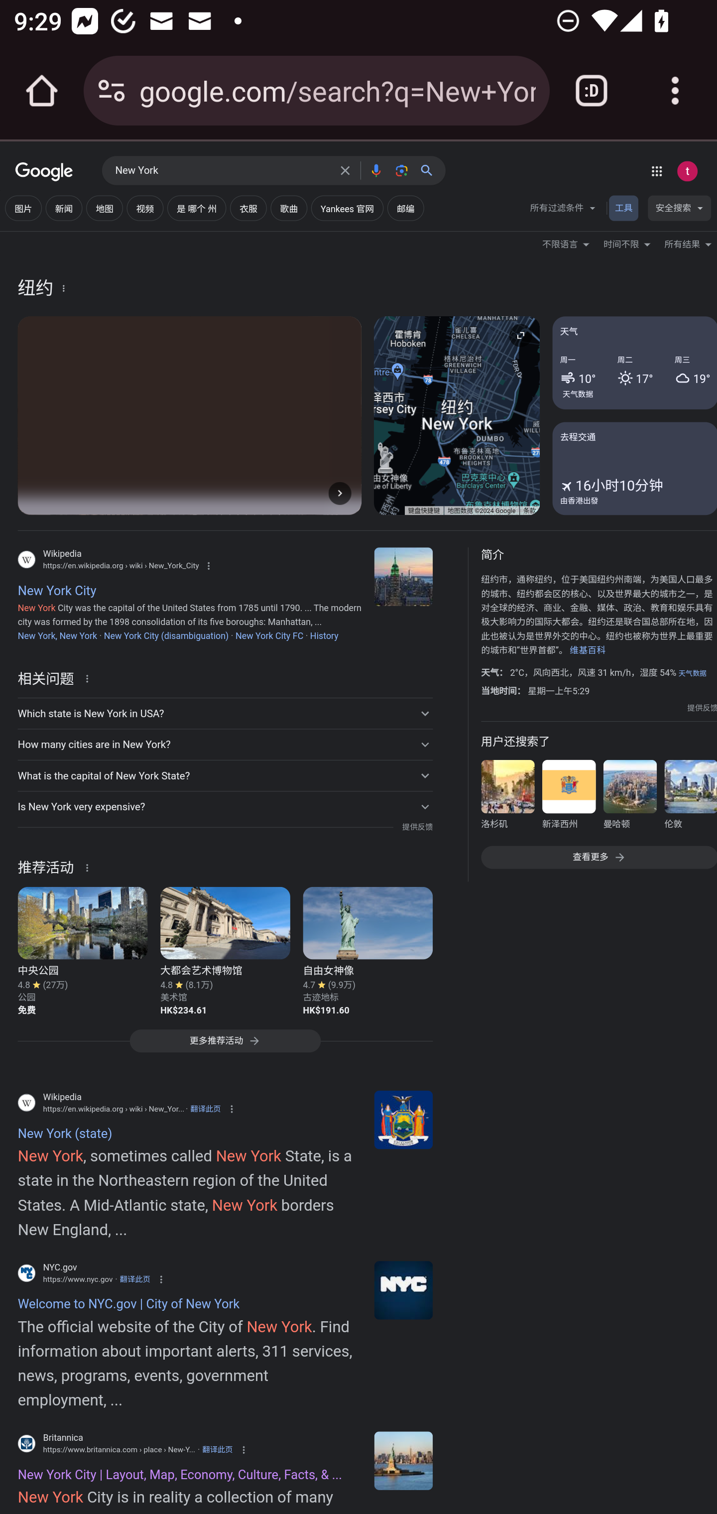 Image resolution: width=717 pixels, height=1514 pixels. I want to click on New_York_City, so click(403, 577).